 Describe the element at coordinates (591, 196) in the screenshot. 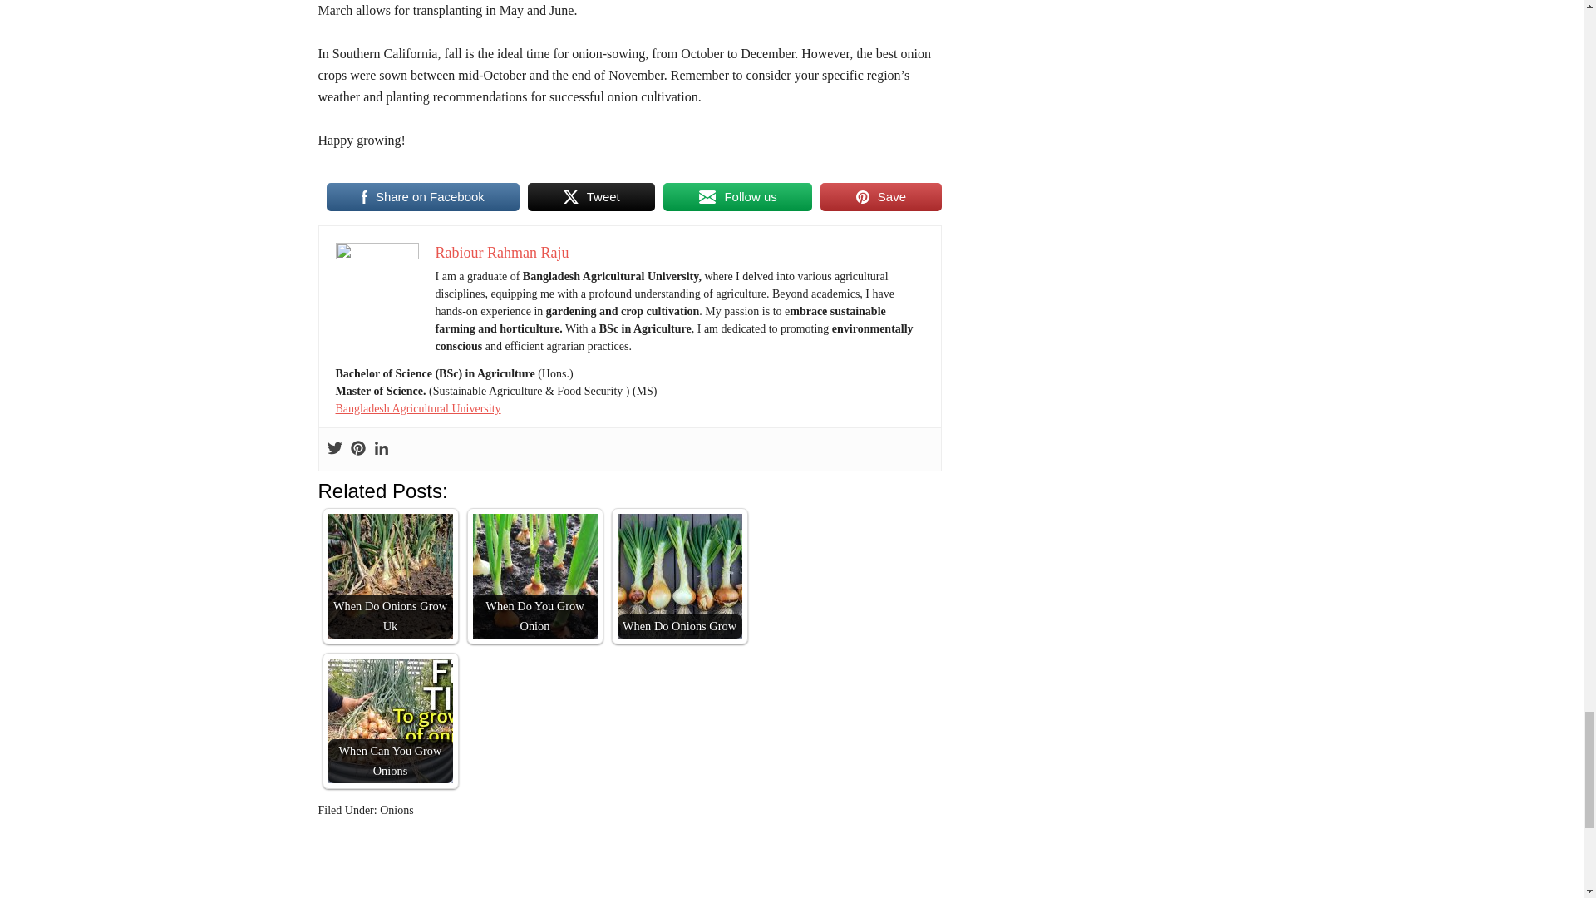

I see `Tweet` at that location.